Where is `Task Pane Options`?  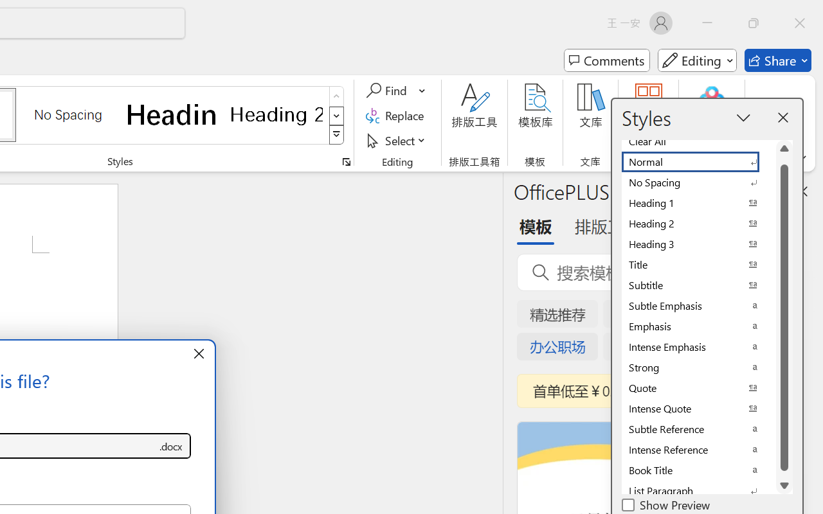 Task Pane Options is located at coordinates (763, 191).